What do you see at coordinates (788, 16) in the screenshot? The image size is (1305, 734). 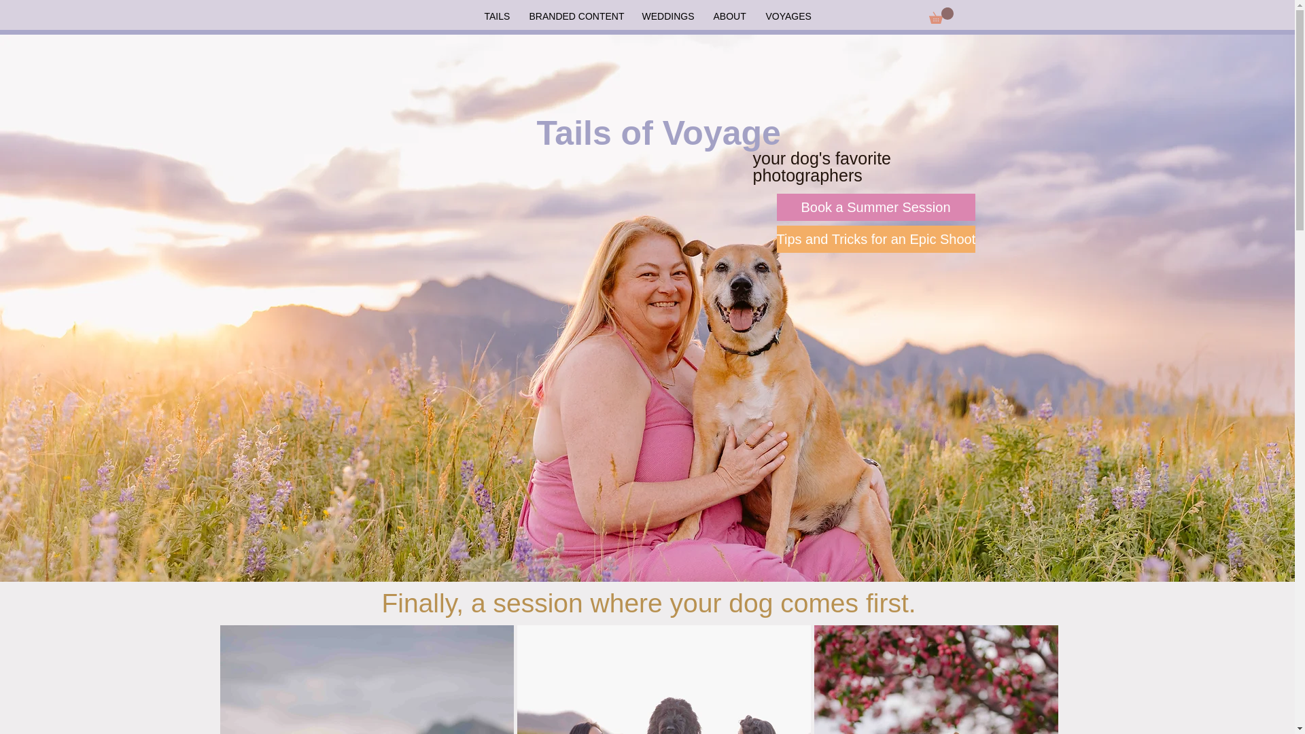 I see `VOYAGES` at bounding box center [788, 16].